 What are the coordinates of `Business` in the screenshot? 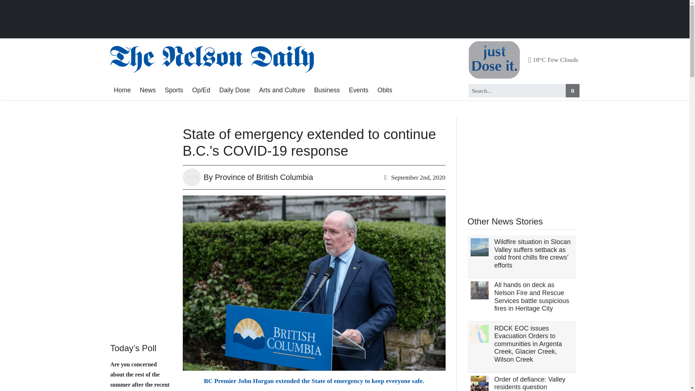 It's located at (327, 91).